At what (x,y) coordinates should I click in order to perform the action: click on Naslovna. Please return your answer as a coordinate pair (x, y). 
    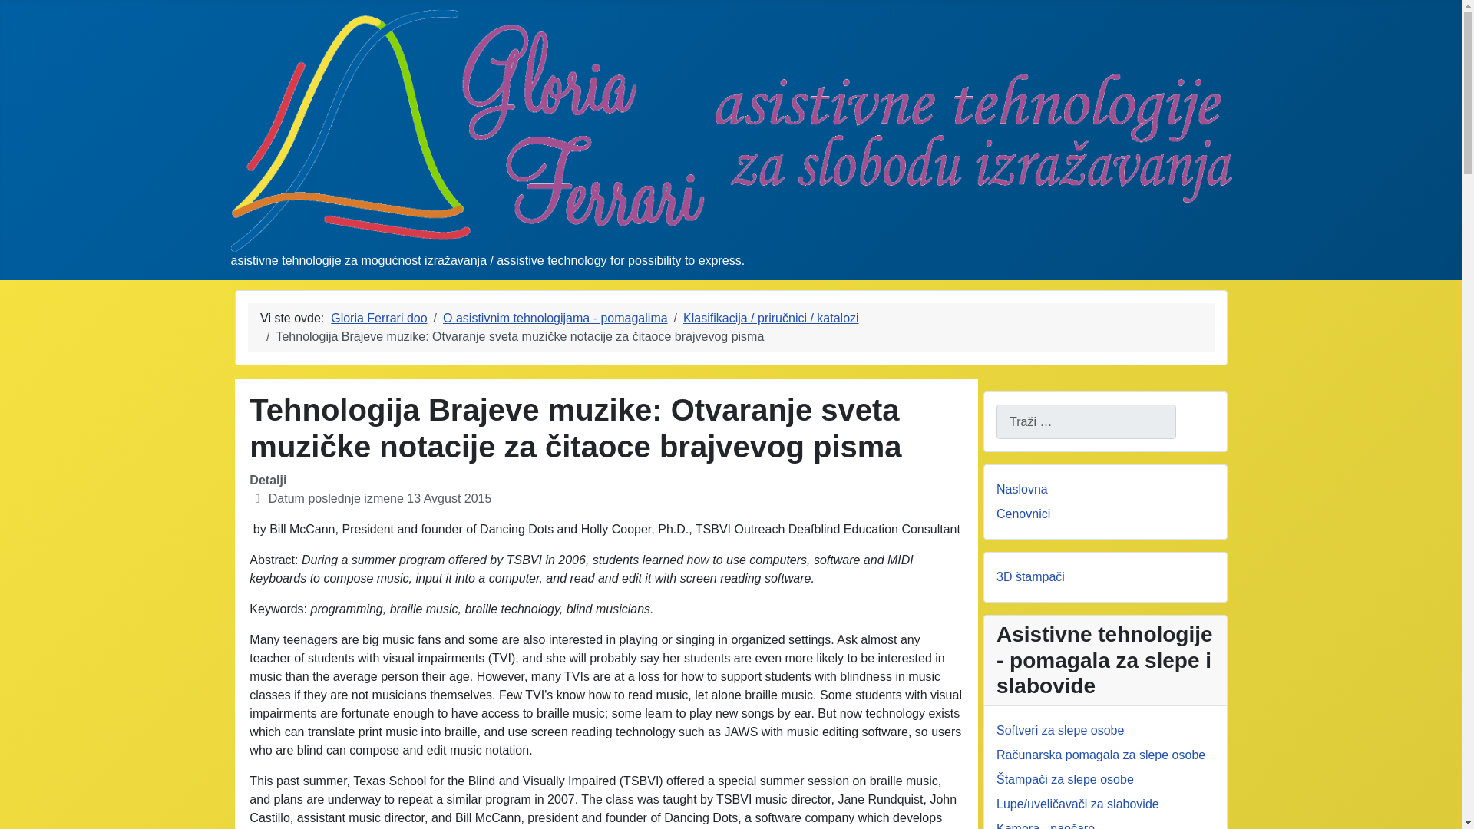
    Looking at the image, I should click on (1022, 488).